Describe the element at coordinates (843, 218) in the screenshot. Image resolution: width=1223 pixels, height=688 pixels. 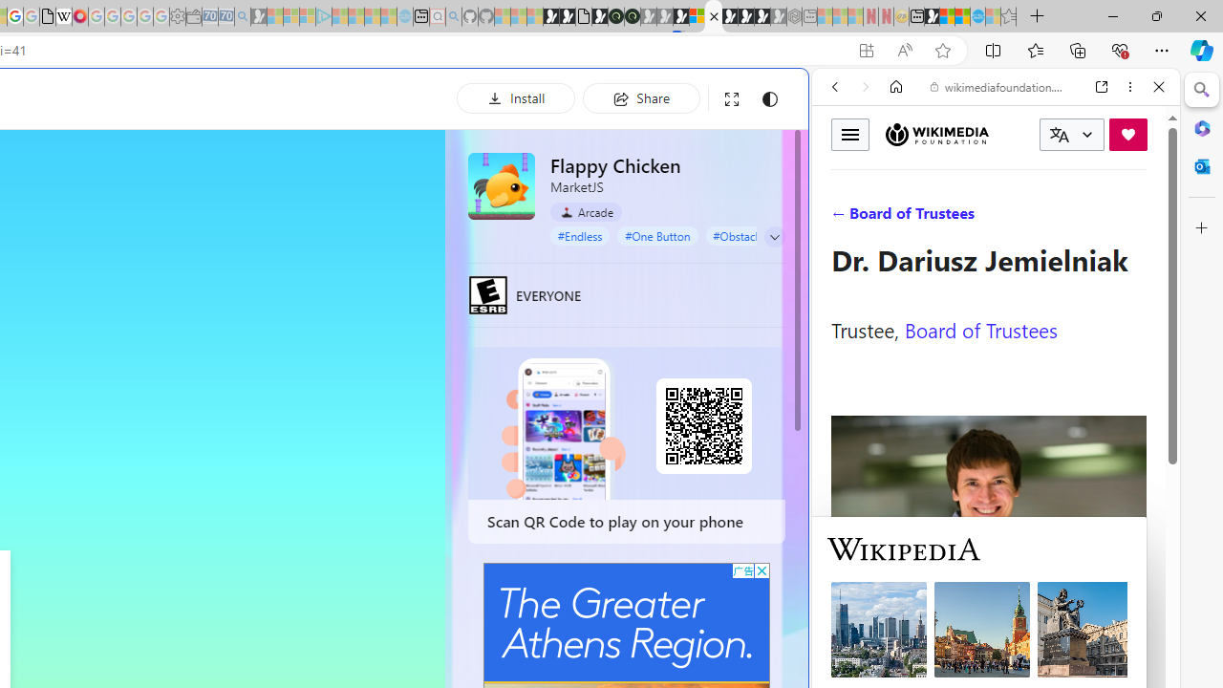
I see `WEB  ` at that location.